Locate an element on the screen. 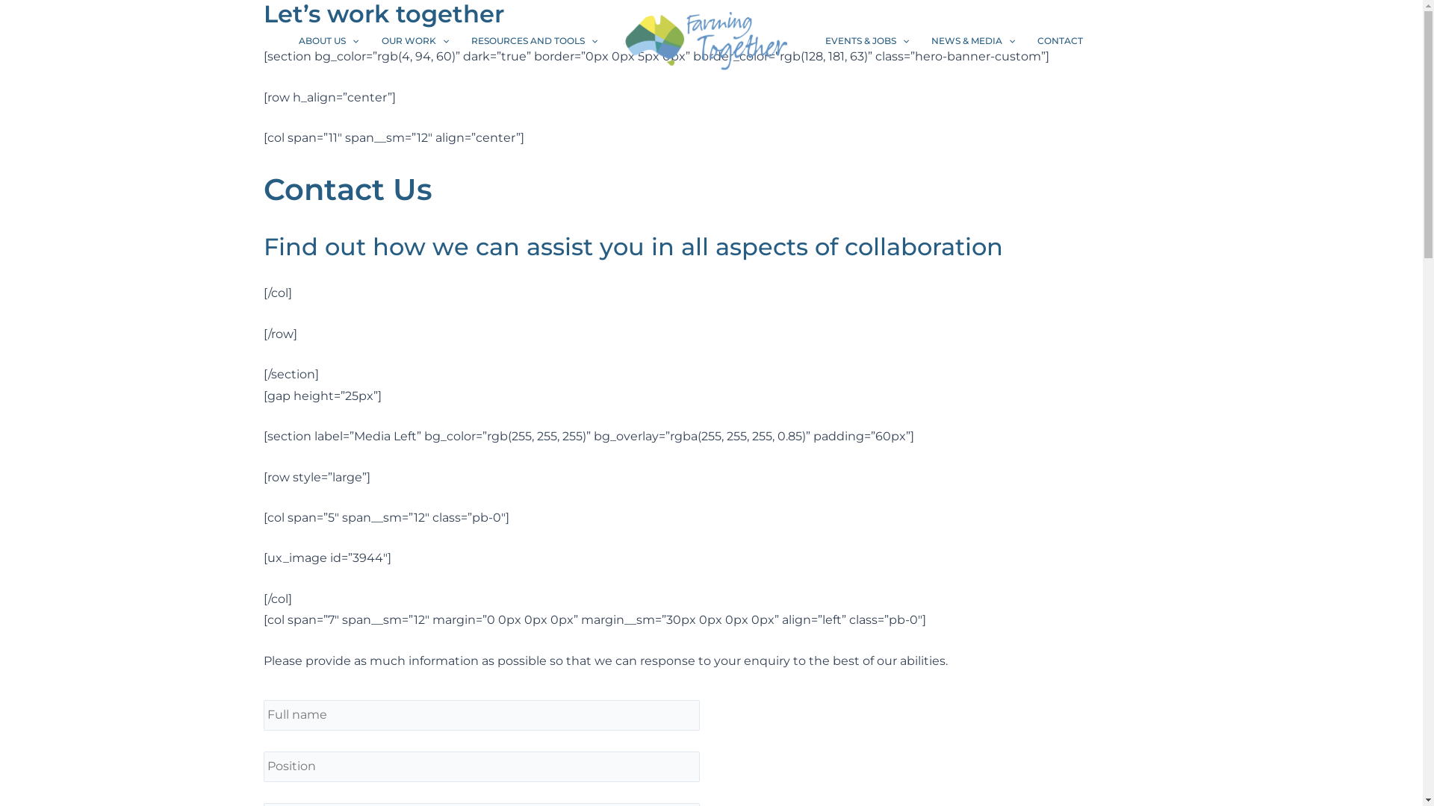  ABOUT US is located at coordinates (329, 41).